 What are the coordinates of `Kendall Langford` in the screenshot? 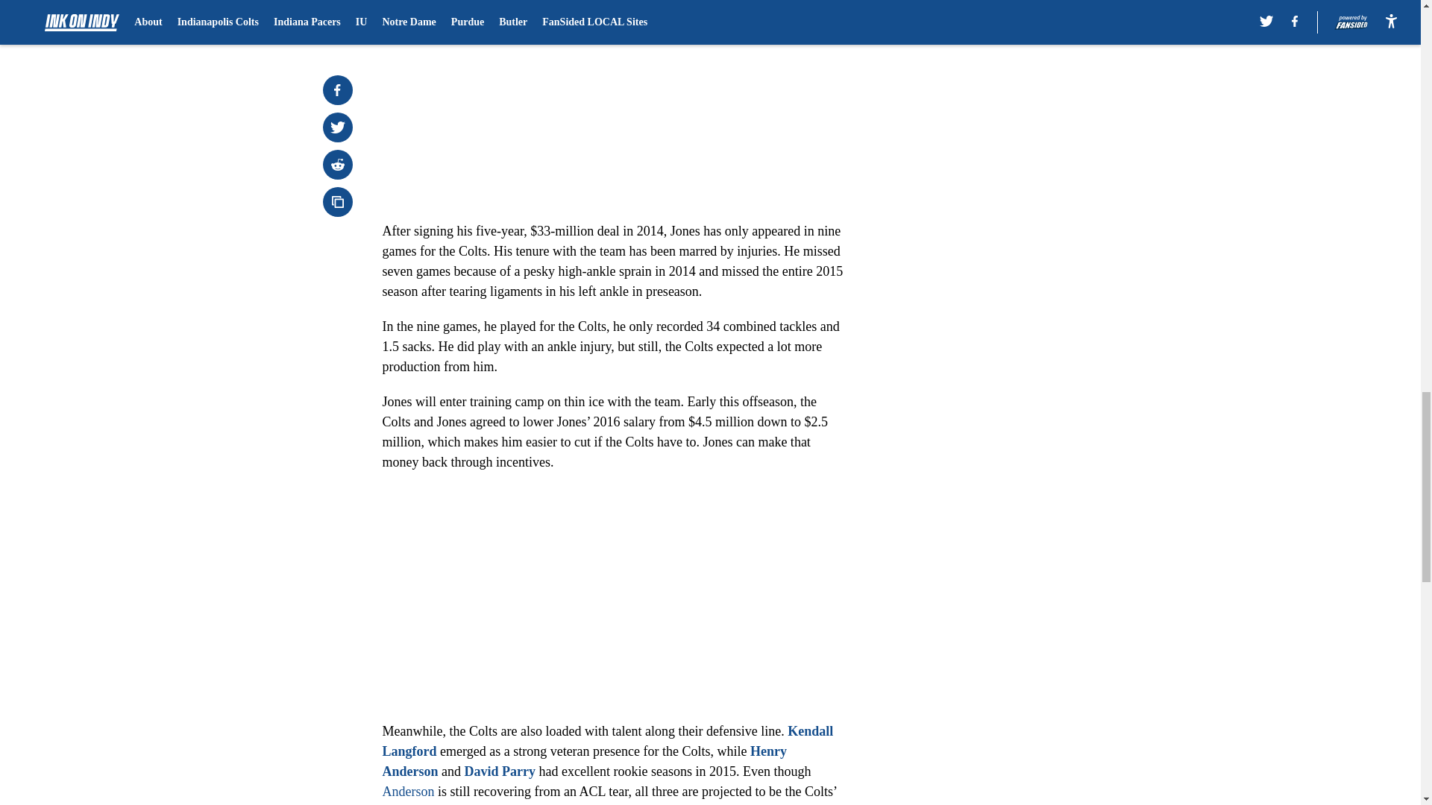 It's located at (607, 741).